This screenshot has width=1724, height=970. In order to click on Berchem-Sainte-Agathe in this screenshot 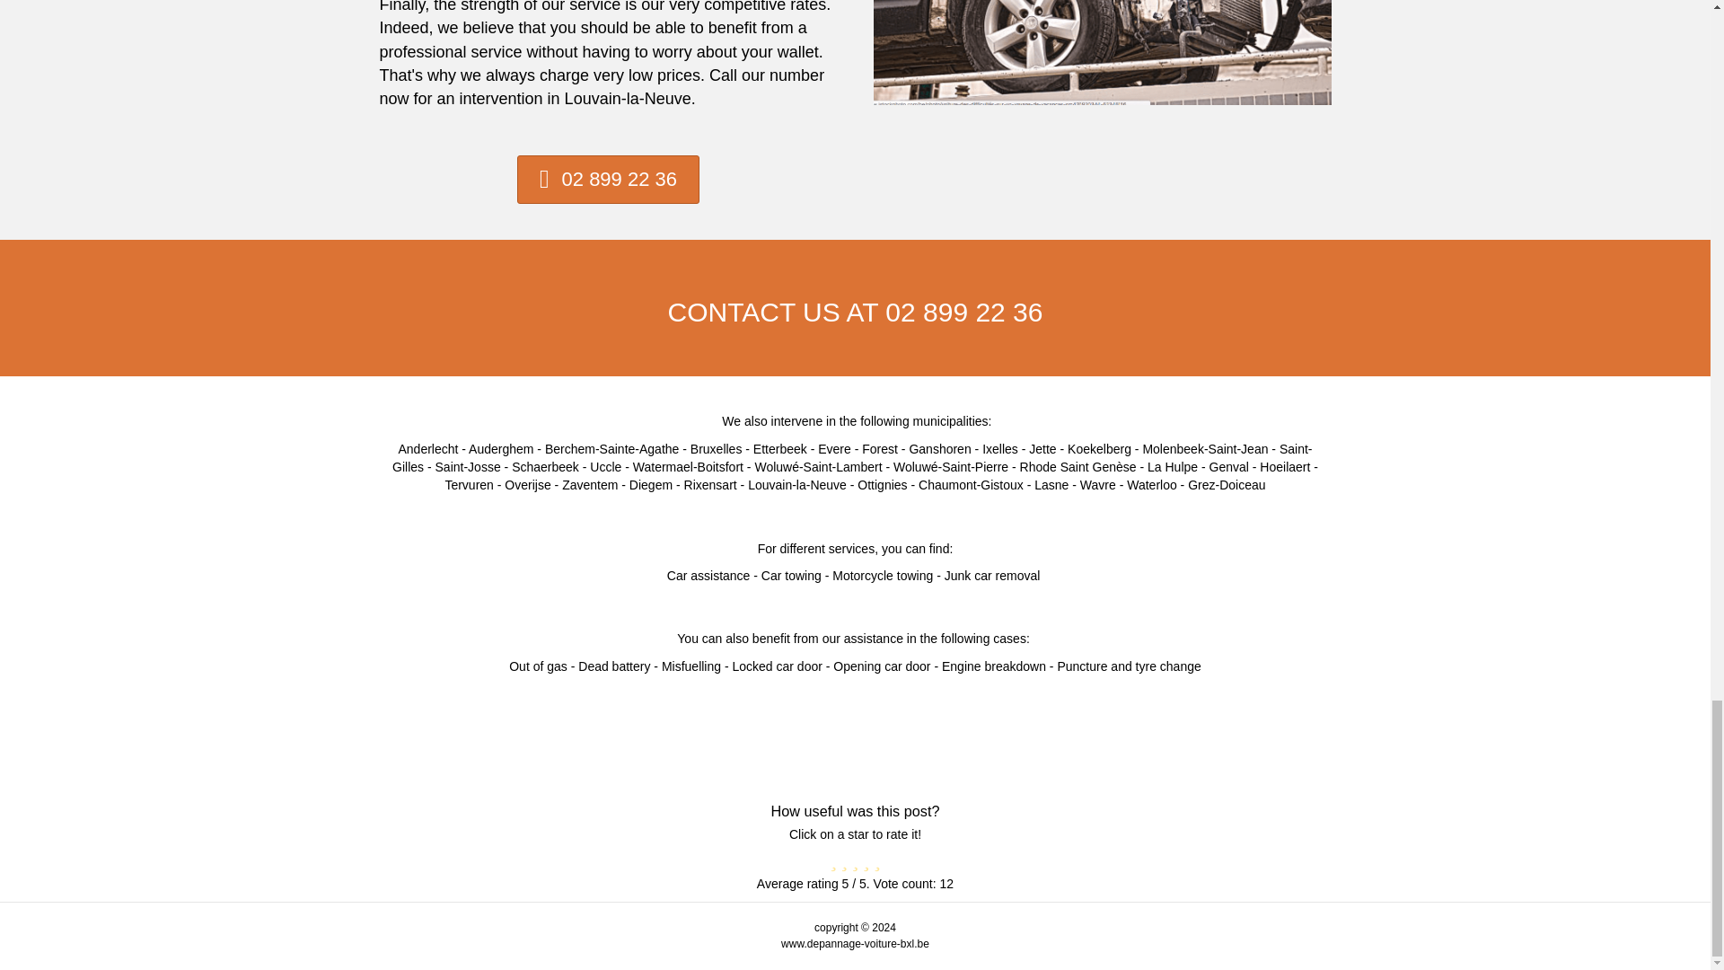, I will do `click(611, 449)`.